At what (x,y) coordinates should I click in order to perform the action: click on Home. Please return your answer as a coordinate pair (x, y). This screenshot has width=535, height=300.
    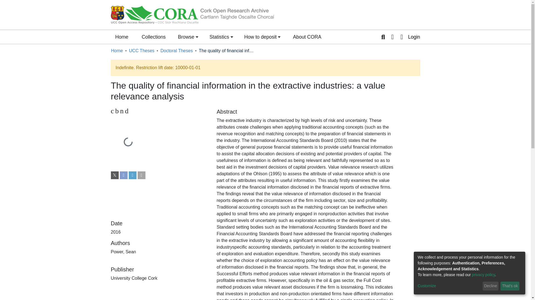
    Looking at the image, I should click on (121, 37).